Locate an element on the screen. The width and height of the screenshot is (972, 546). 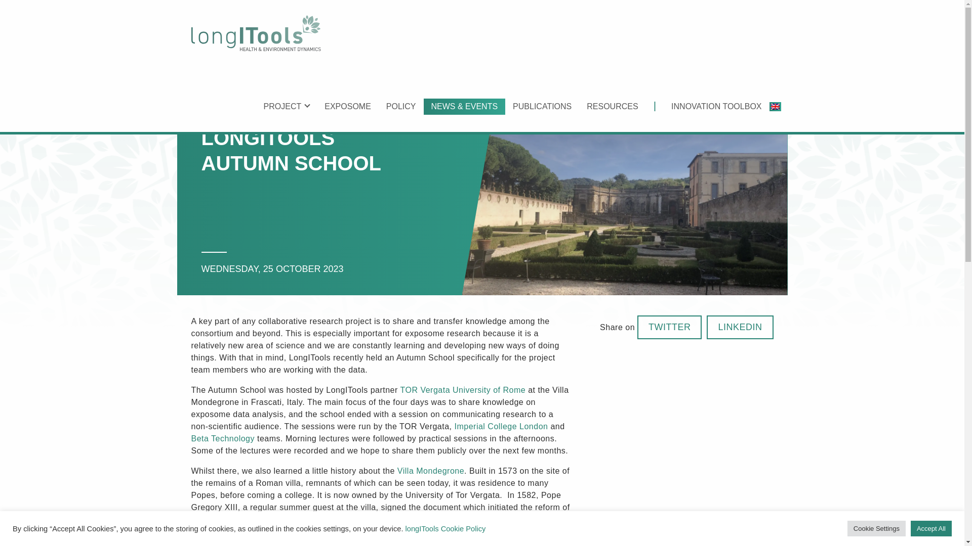
Villa Mondegrone is located at coordinates (431, 471).